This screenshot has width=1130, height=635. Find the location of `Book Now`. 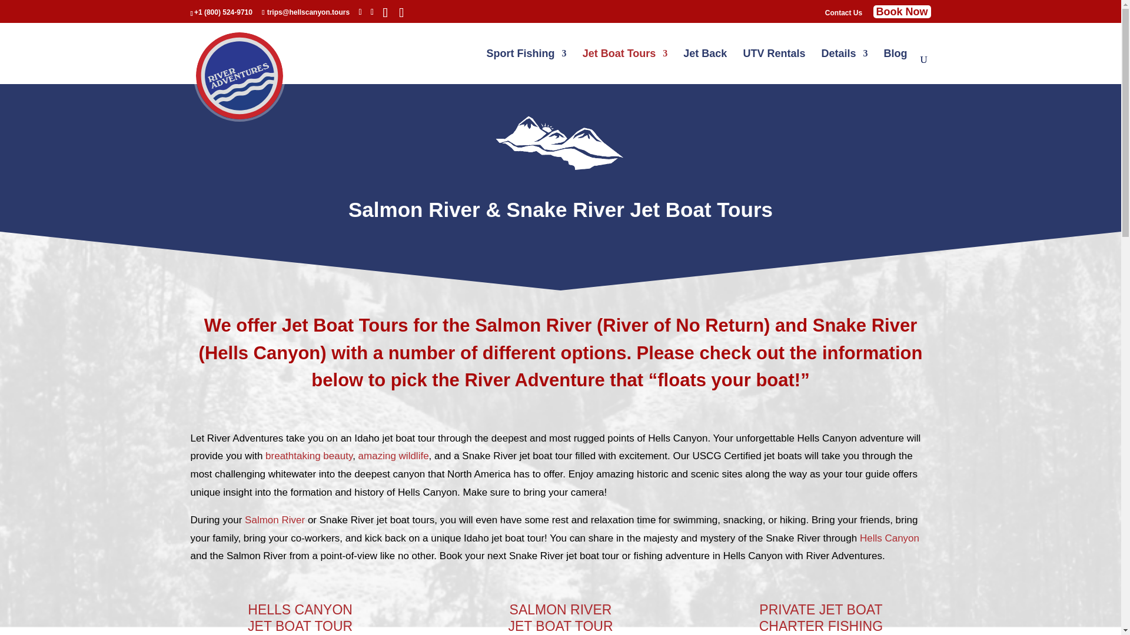

Book Now is located at coordinates (902, 12).